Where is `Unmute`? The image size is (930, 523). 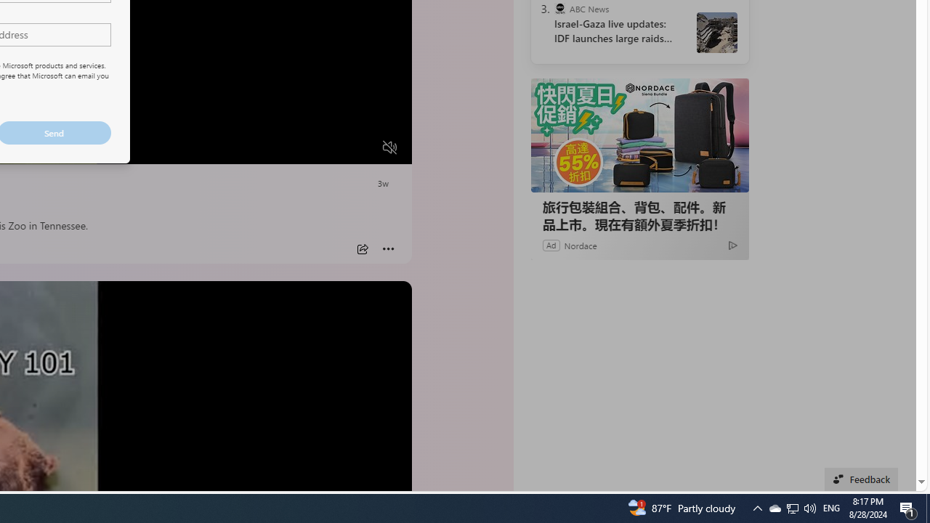 Unmute is located at coordinates (389, 147).